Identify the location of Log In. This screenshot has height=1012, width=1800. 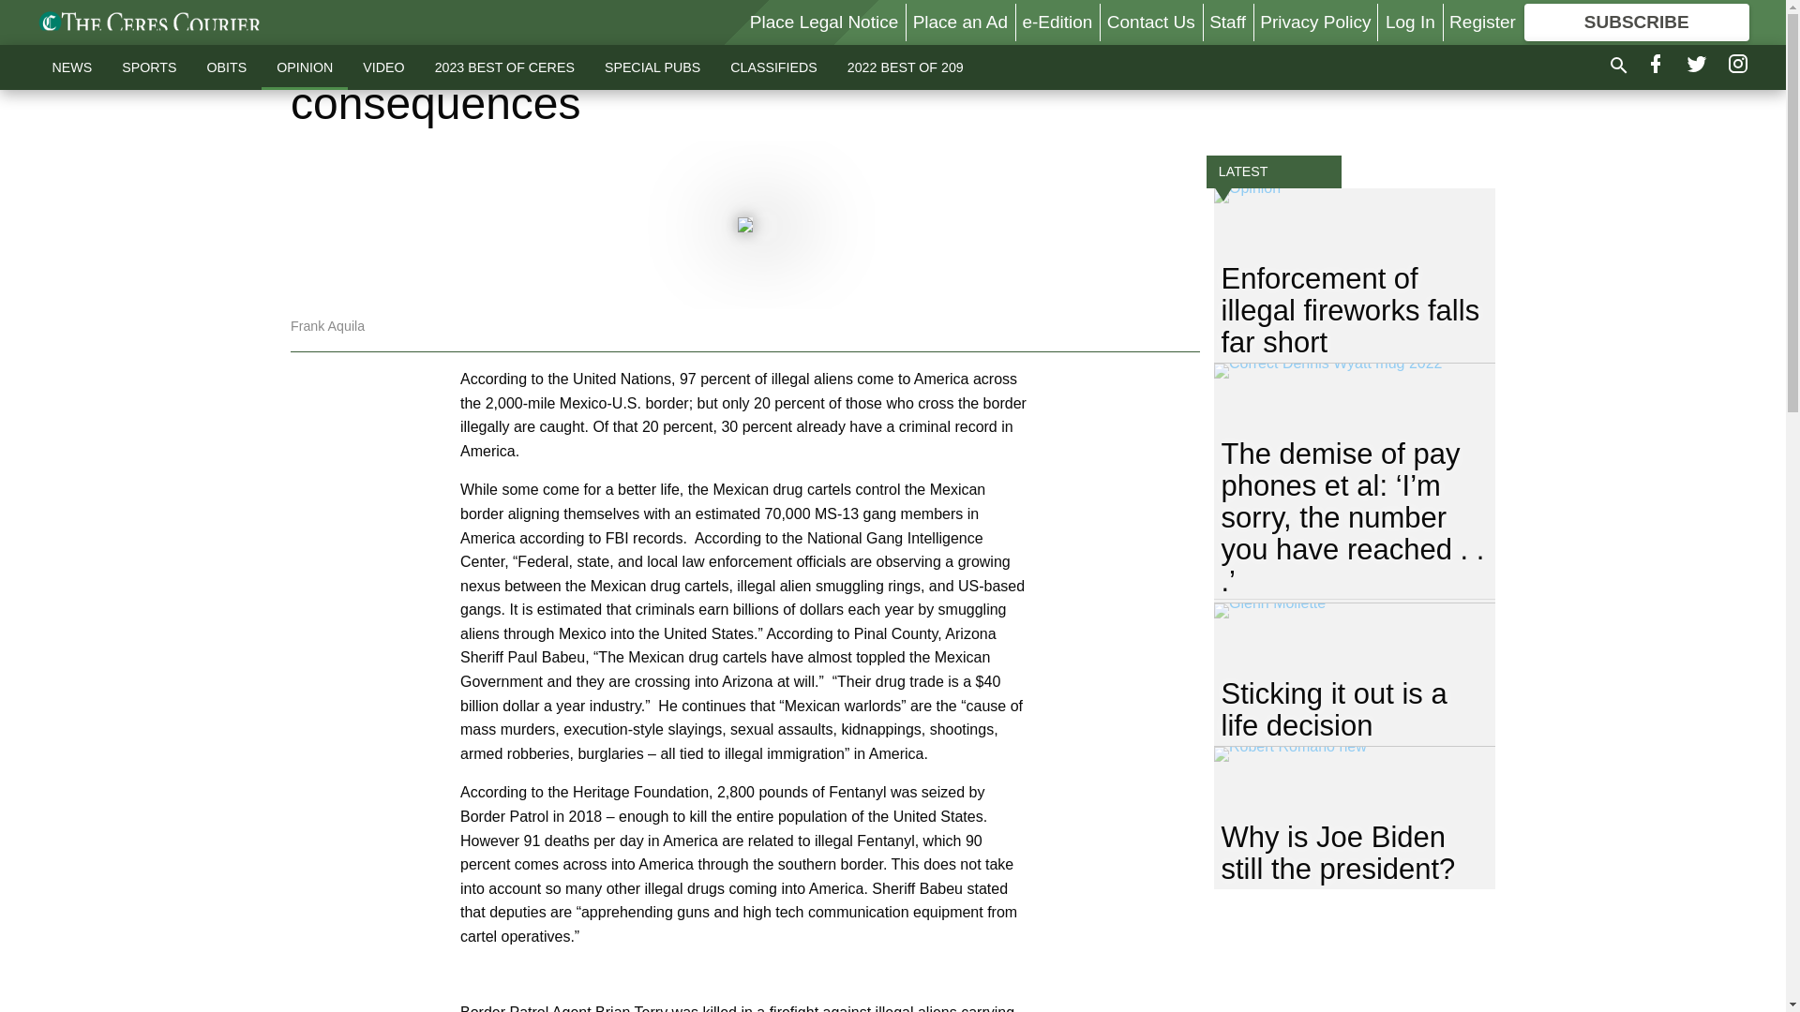
(1410, 22).